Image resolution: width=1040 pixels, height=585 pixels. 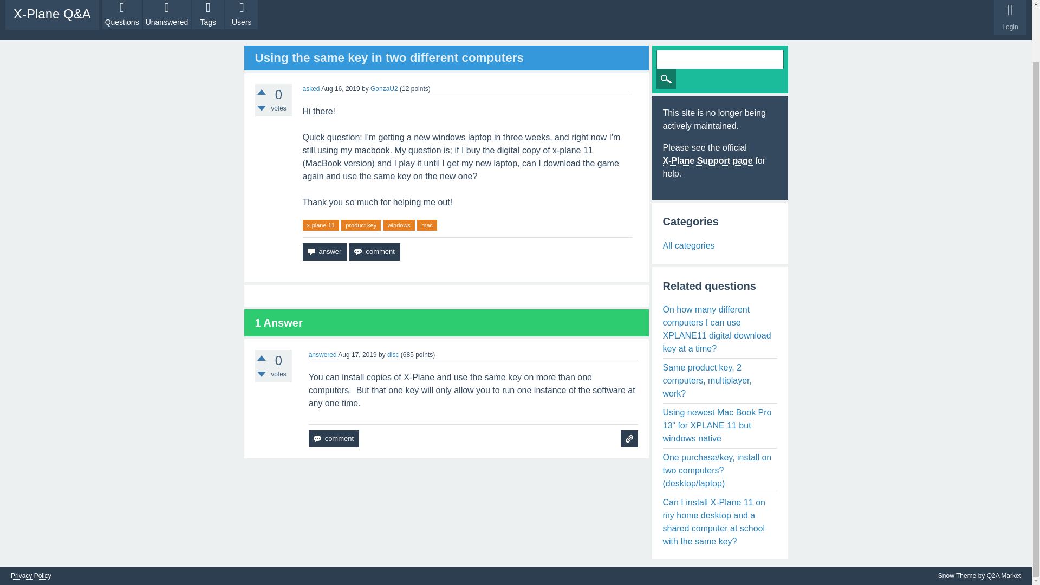 What do you see at coordinates (361, 225) in the screenshot?
I see `product key` at bounding box center [361, 225].